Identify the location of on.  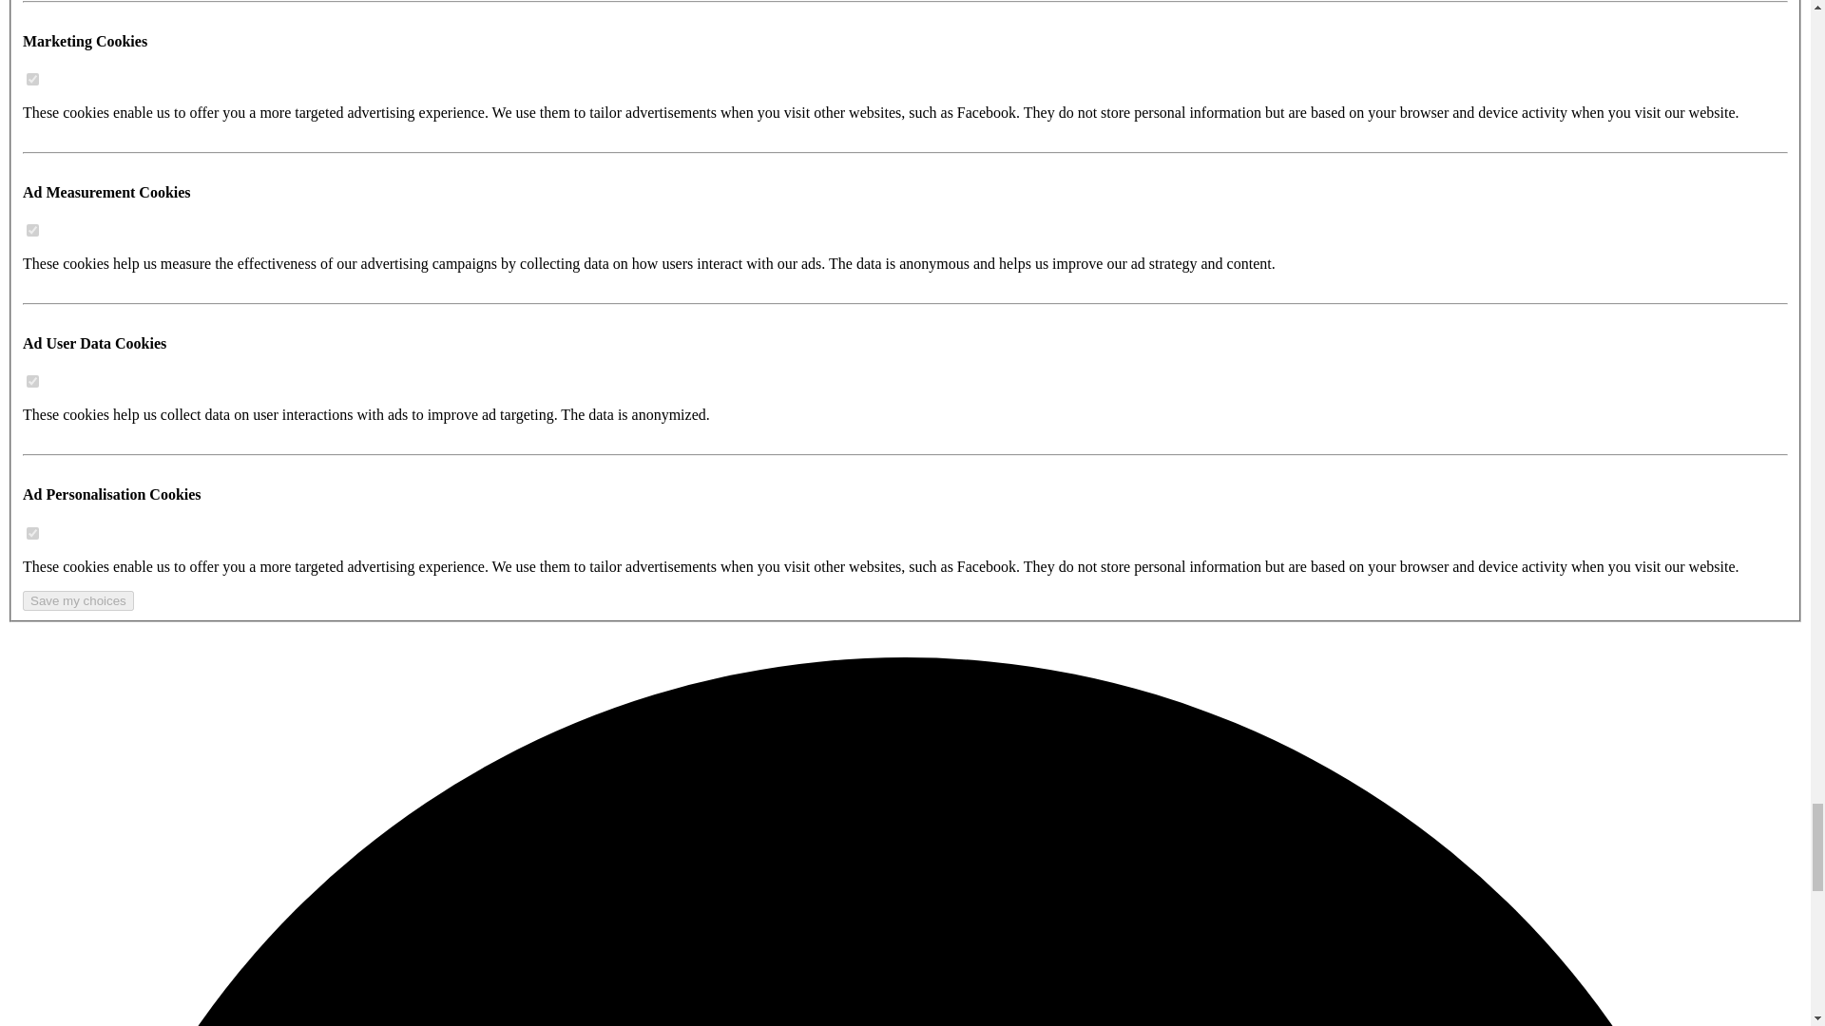
(32, 382).